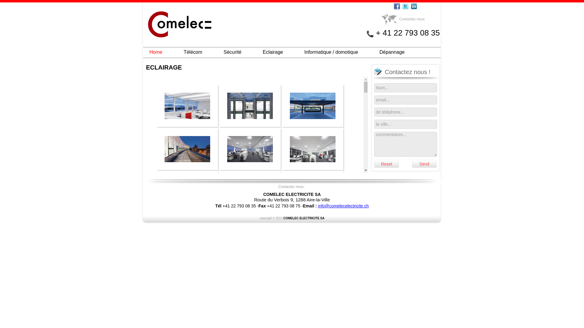  I want to click on info@comelecelectricite.ch, so click(344, 206).